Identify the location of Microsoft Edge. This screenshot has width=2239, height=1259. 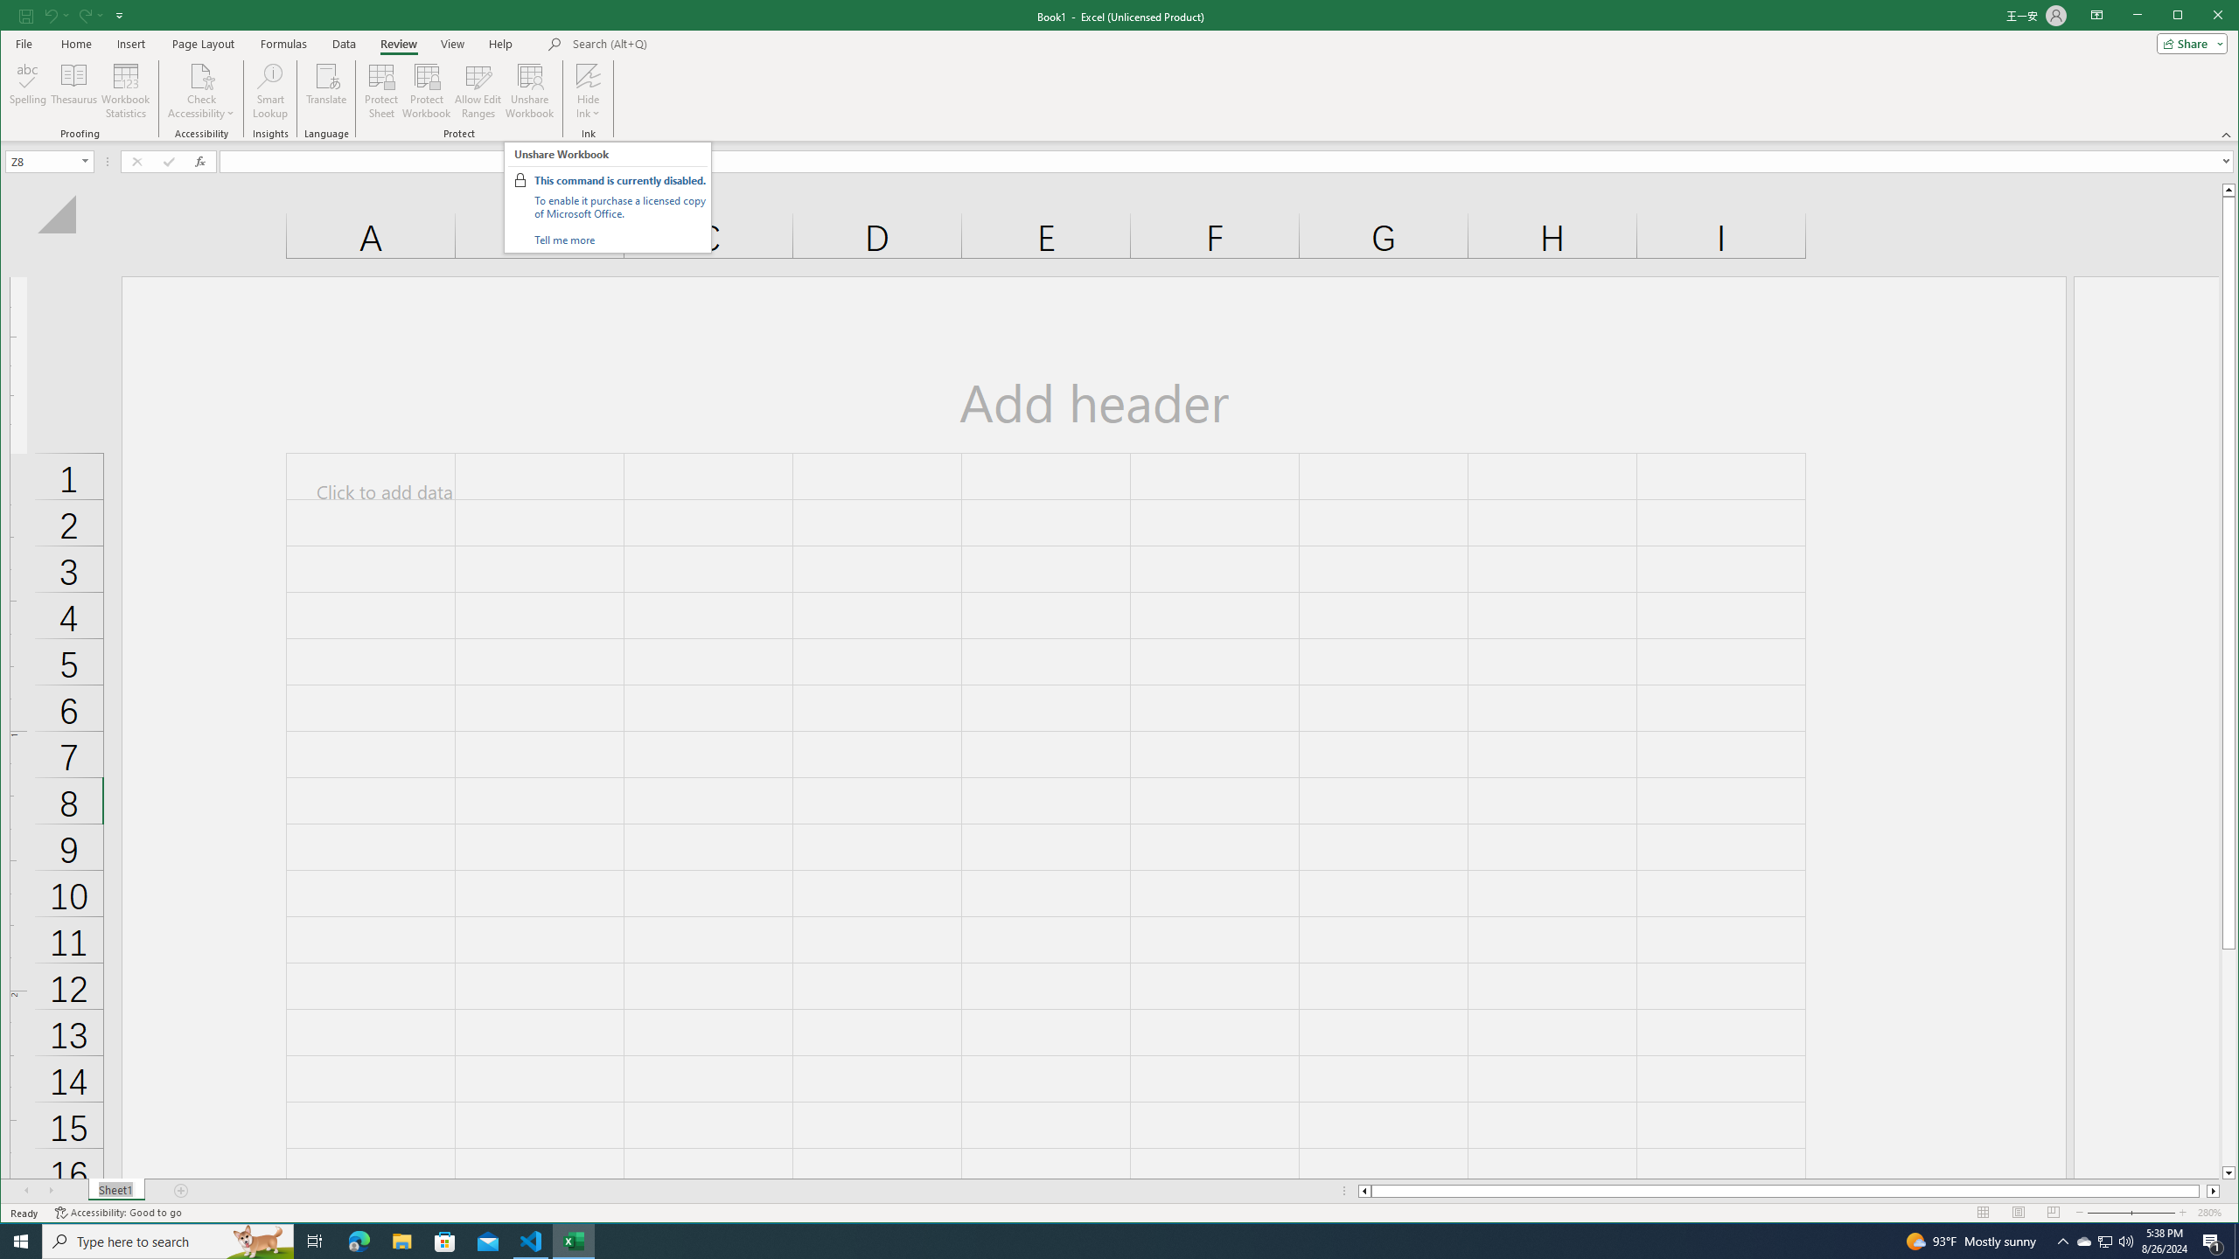
(2084, 1242).